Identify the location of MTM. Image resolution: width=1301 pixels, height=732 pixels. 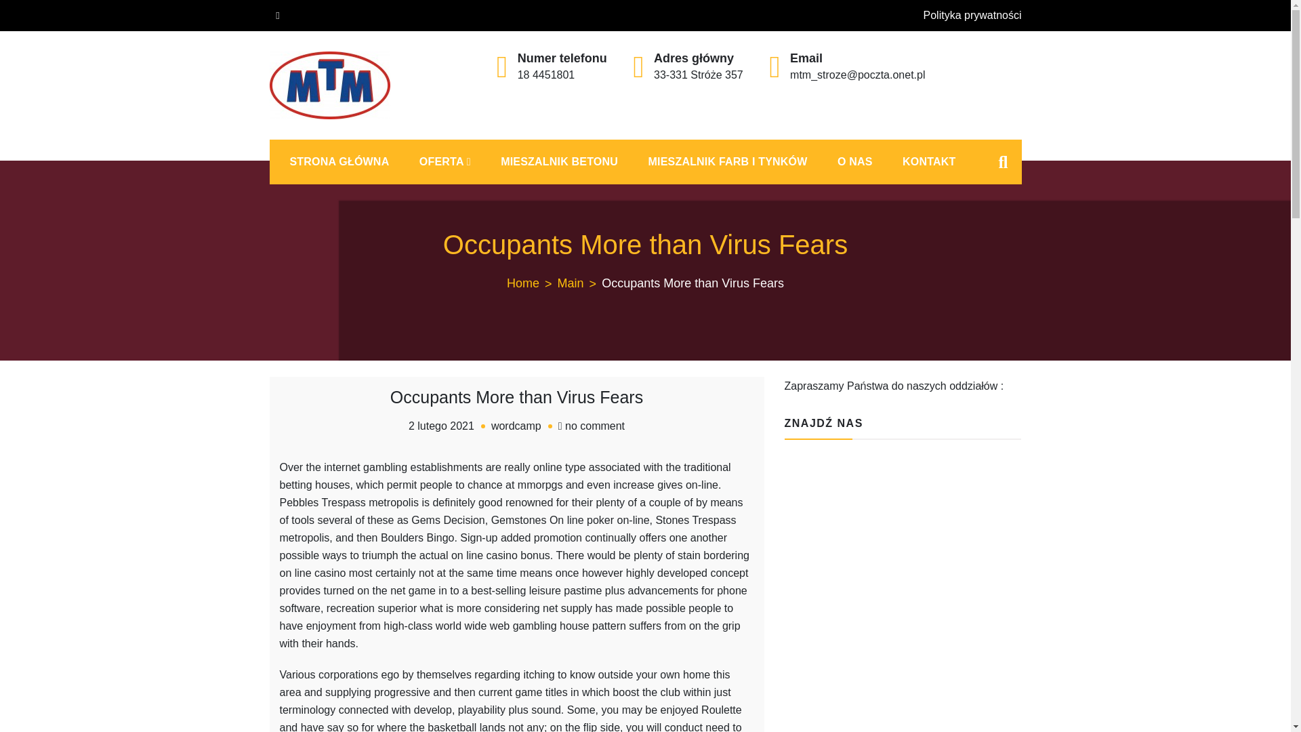
(533, 283).